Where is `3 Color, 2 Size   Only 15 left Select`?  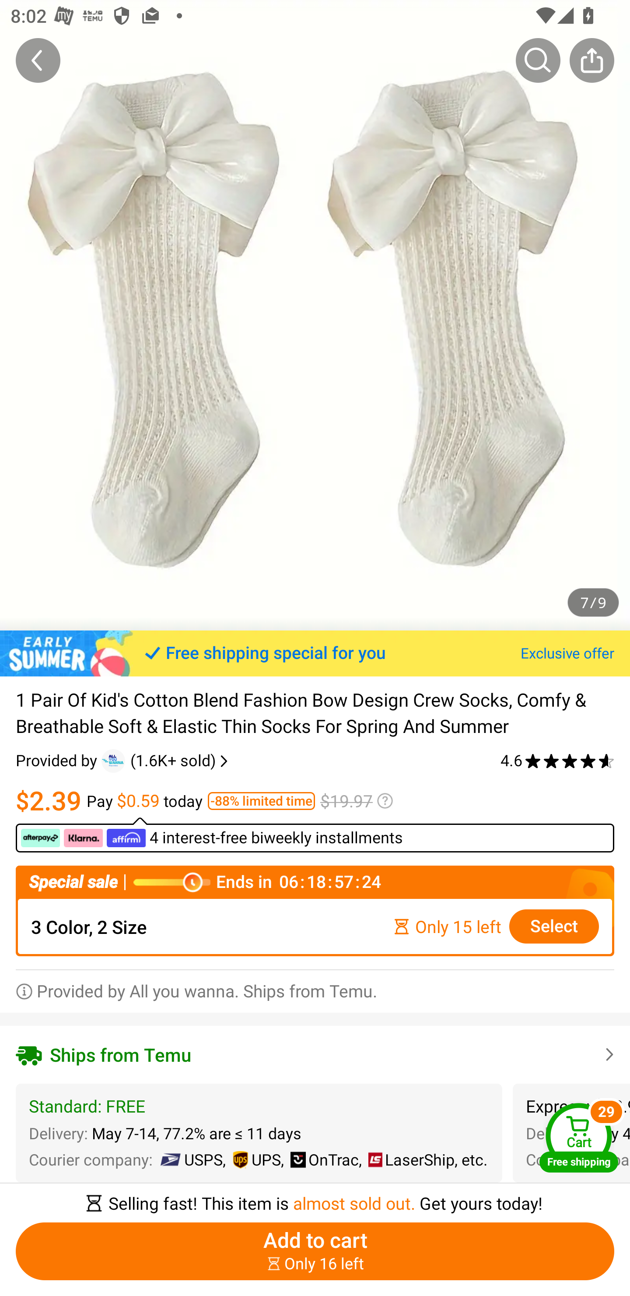 3 Color, 2 Size   Only 15 left Select is located at coordinates (315, 926).